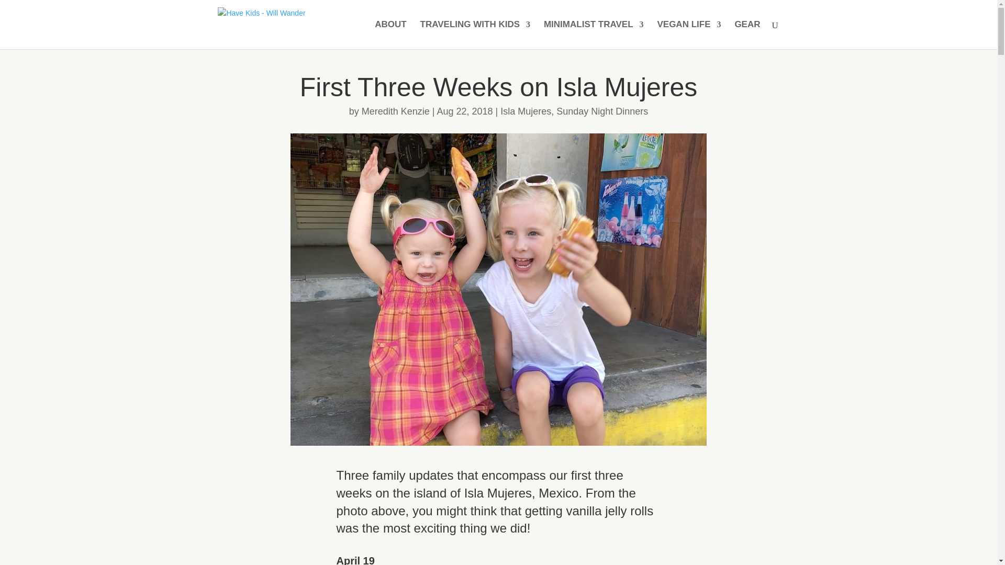 The height and width of the screenshot is (565, 1005). Describe the element at coordinates (475, 35) in the screenshot. I see `TRAVELING WITH KIDS` at that location.